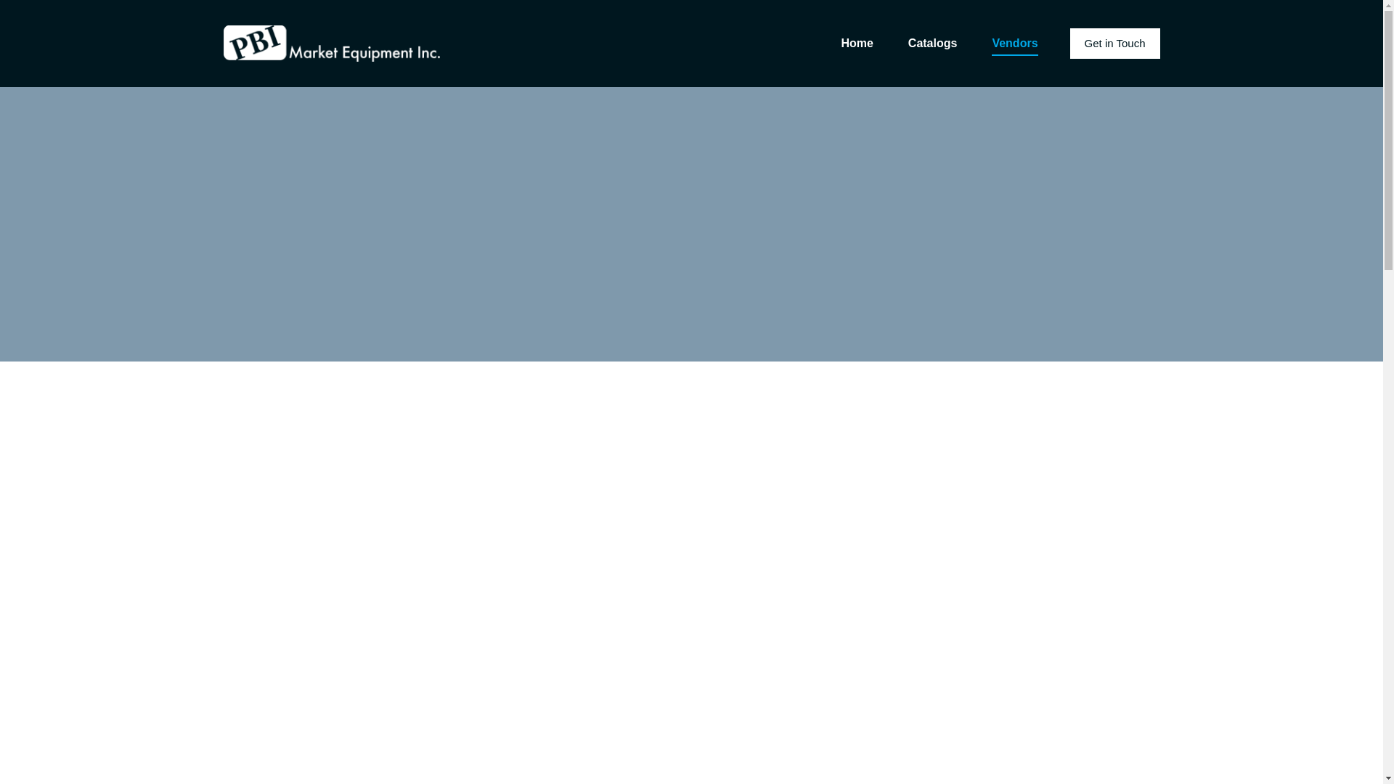 This screenshot has height=784, width=1394. I want to click on Catalogs, so click(932, 44).